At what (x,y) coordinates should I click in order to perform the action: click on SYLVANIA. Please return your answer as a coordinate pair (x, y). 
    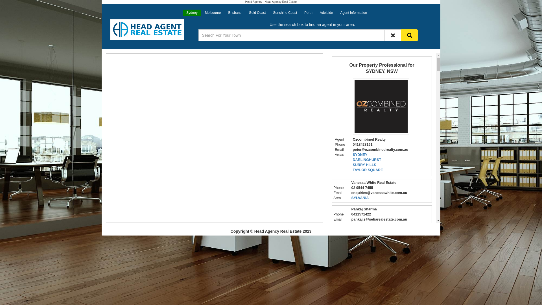
    Looking at the image, I should click on (360, 198).